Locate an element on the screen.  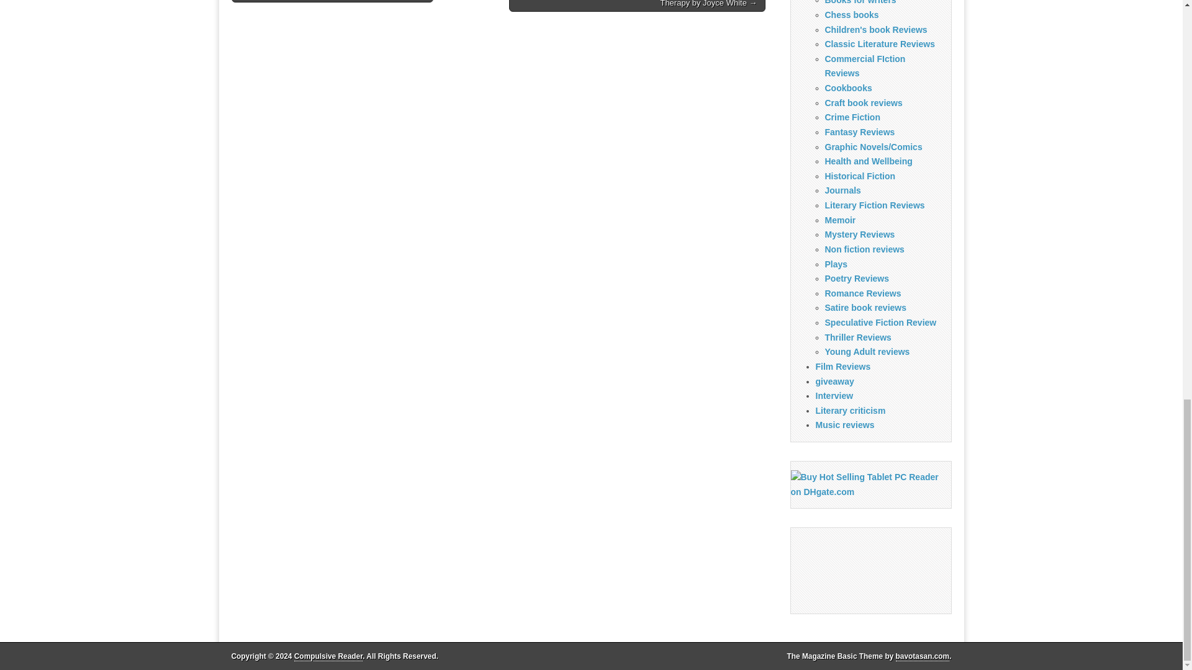
Cookbooks is located at coordinates (848, 88).